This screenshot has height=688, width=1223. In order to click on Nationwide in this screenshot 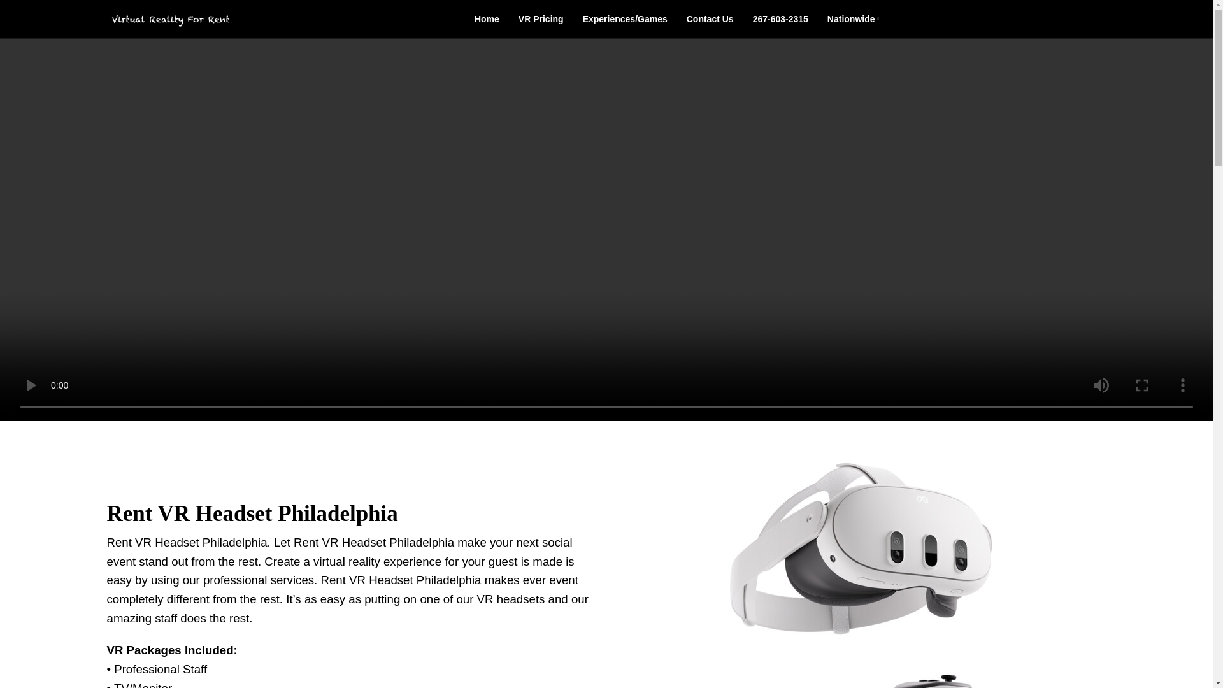, I will do `click(854, 18)`.